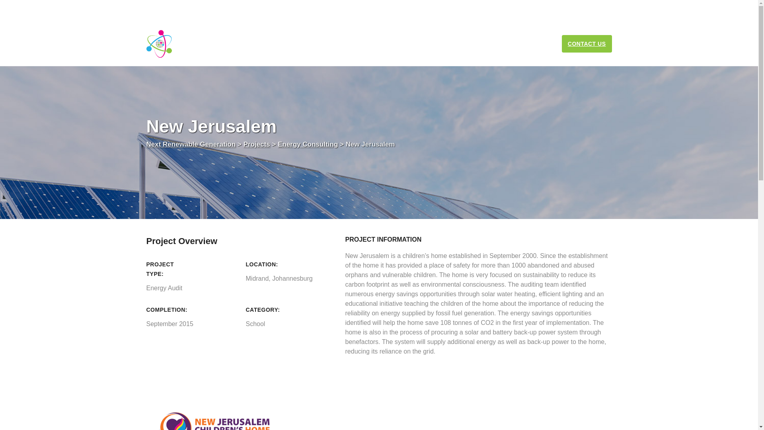  I want to click on Go to Next Renewable Generation., so click(191, 144).